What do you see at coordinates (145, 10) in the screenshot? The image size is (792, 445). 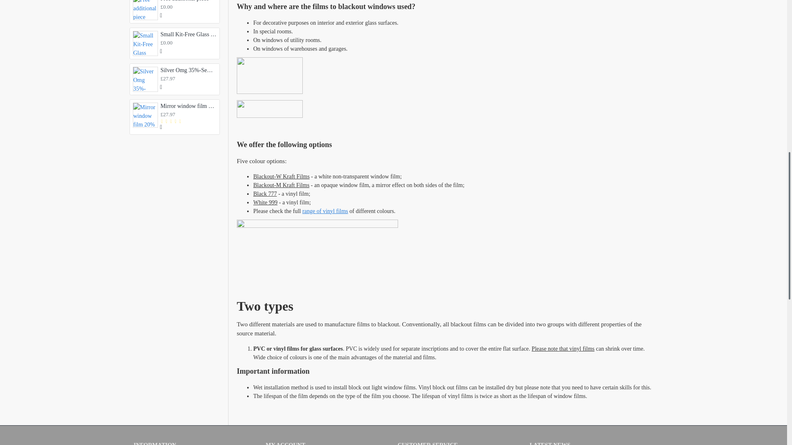 I see `Free additional piece` at bounding box center [145, 10].